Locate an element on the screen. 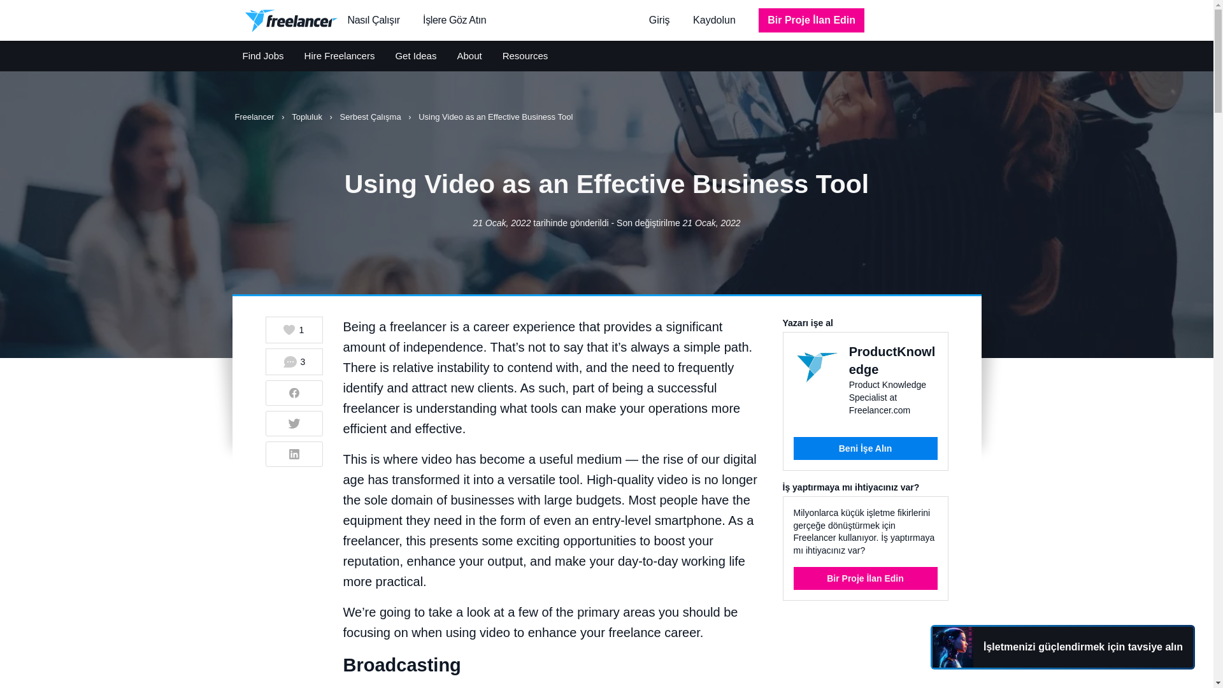 This screenshot has width=1223, height=688. 3 is located at coordinates (294, 361).